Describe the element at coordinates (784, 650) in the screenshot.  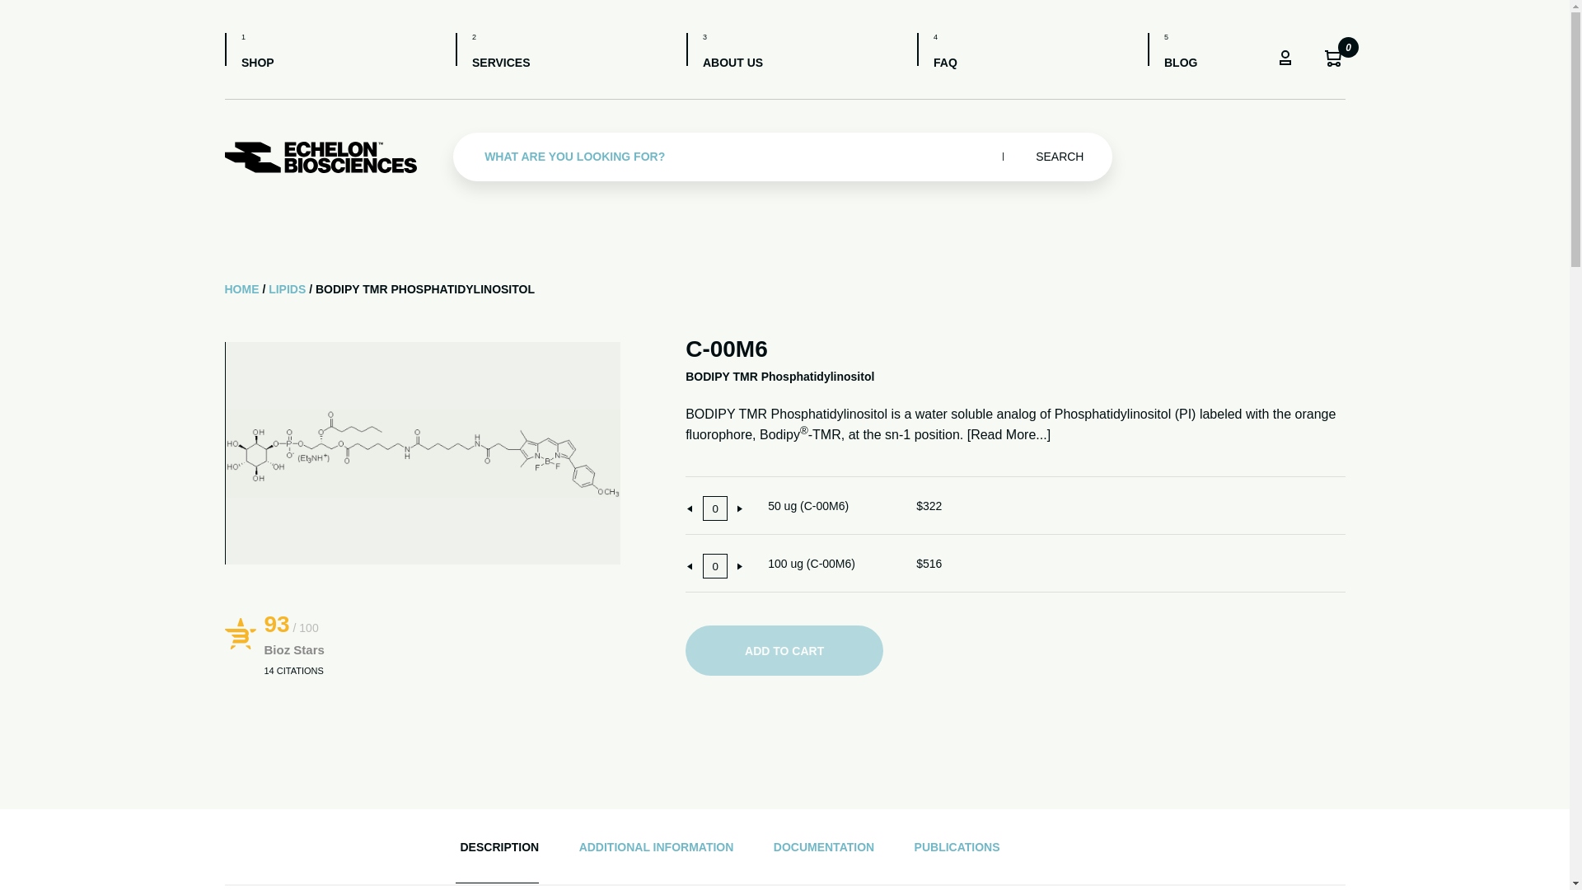
I see `ADD TO CART` at that location.